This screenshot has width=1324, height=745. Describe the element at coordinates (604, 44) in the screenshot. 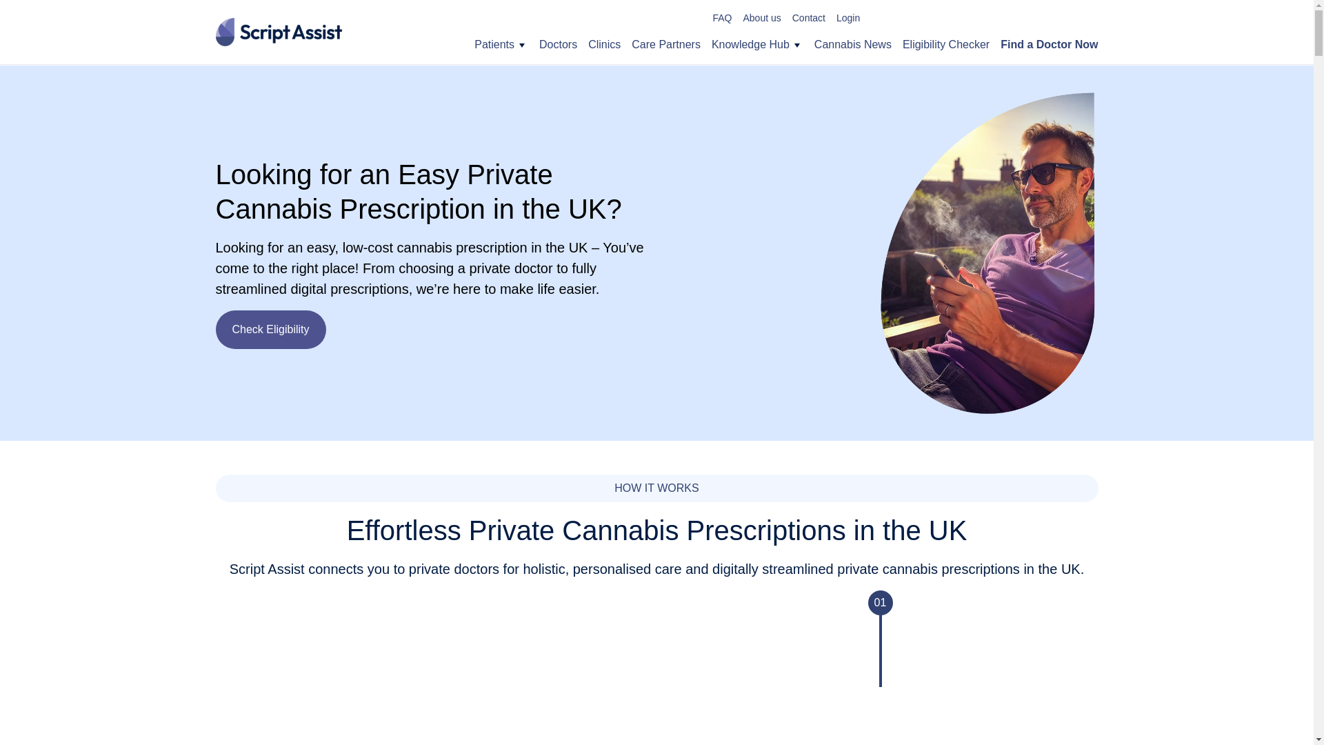

I see `Clinics` at that location.